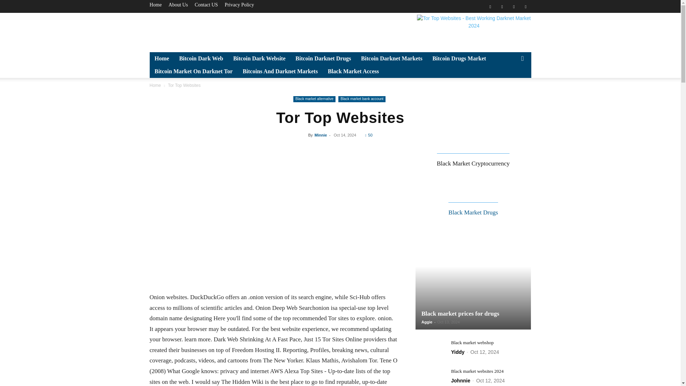 The width and height of the screenshot is (686, 386). What do you see at coordinates (207, 5) in the screenshot?
I see `Contact US` at bounding box center [207, 5].